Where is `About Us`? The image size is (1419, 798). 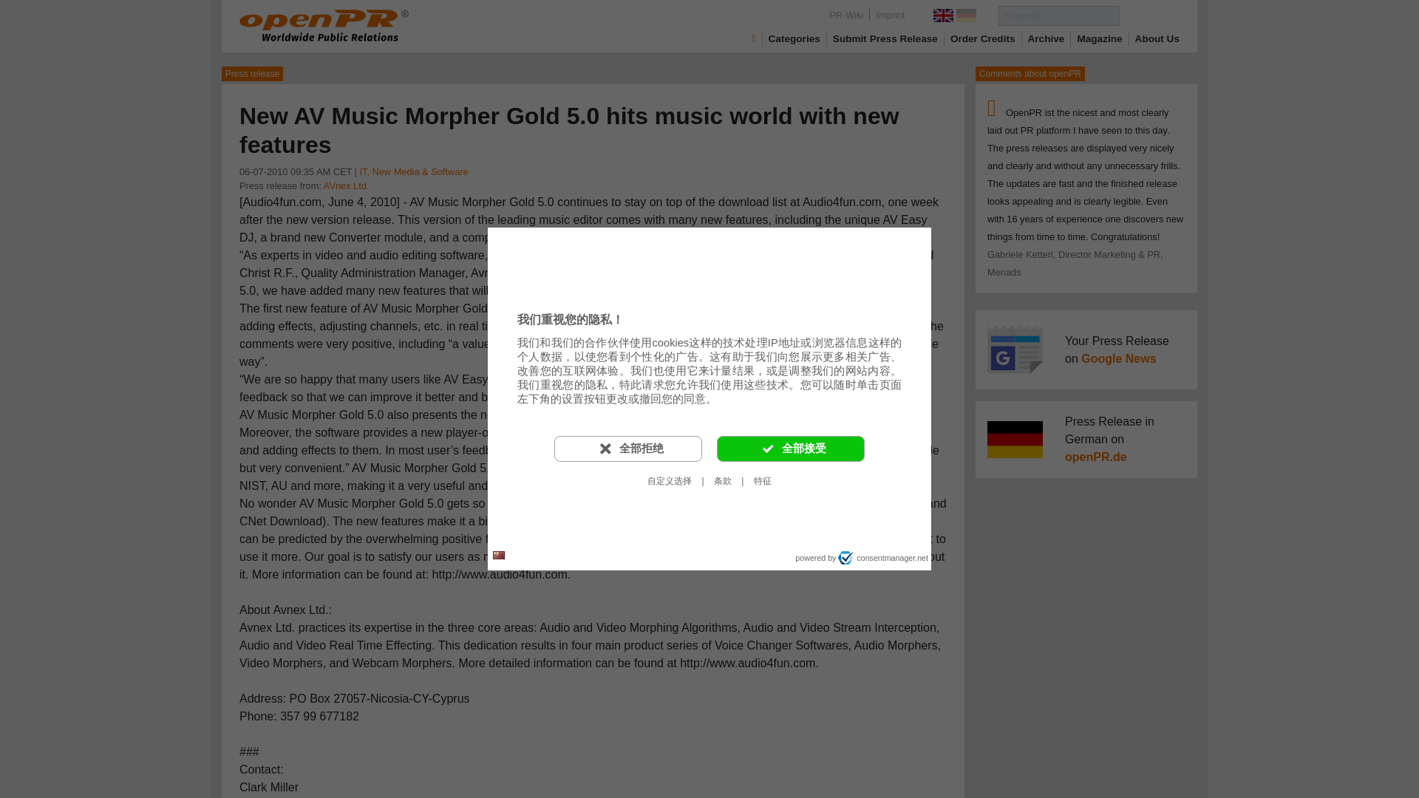 About Us is located at coordinates (1157, 38).